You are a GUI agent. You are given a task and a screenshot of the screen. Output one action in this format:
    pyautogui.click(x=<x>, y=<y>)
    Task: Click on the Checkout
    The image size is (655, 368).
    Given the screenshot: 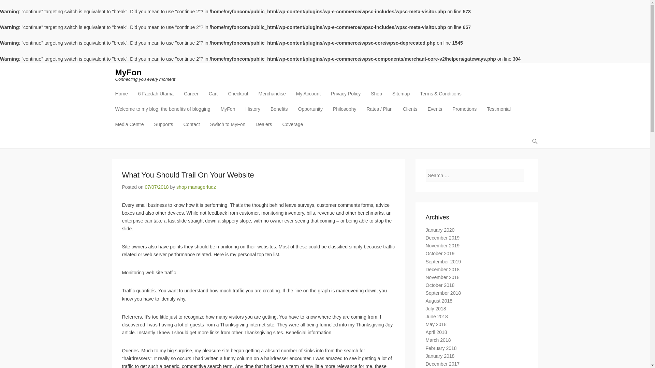 What is the action you would take?
    pyautogui.click(x=238, y=97)
    